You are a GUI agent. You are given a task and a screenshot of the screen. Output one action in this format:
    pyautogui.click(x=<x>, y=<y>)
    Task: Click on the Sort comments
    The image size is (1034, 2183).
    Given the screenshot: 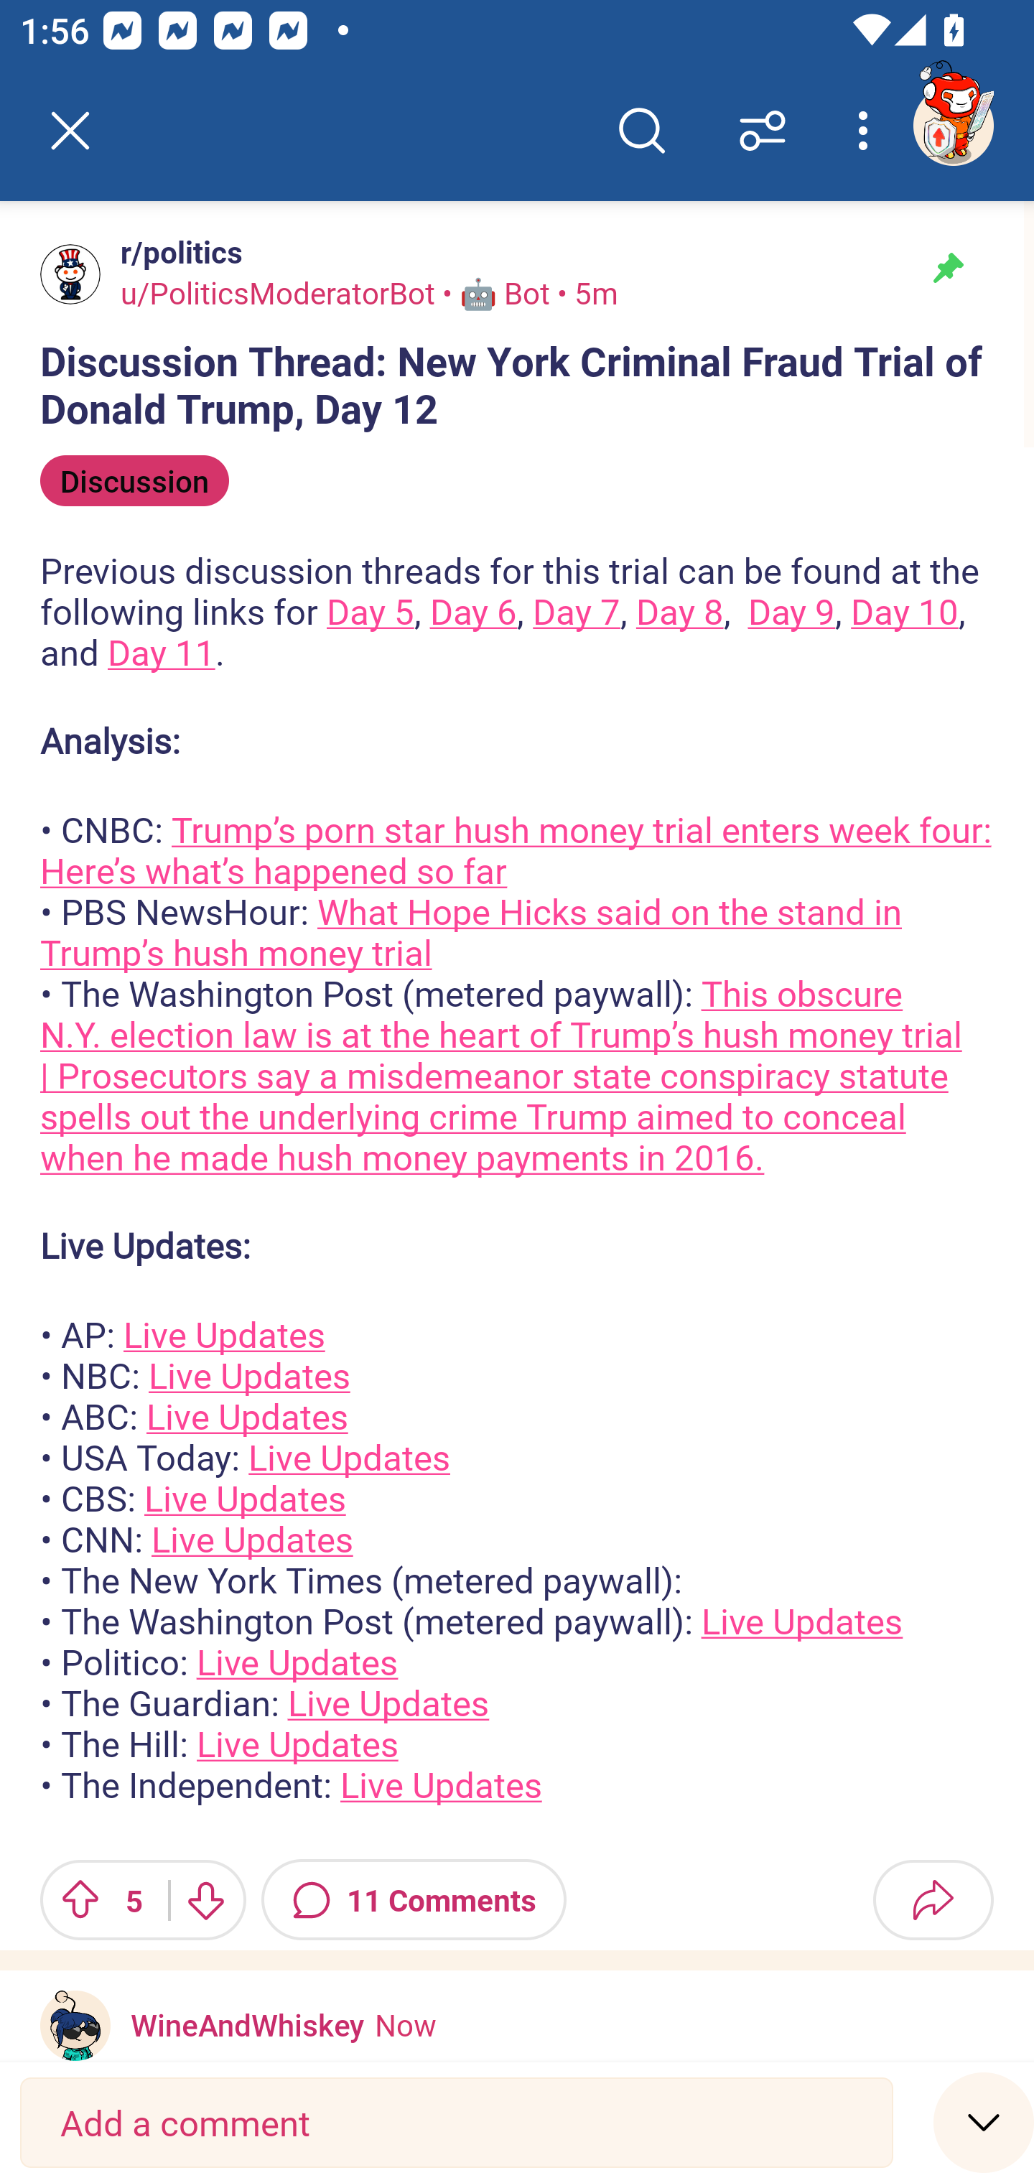 What is the action you would take?
    pyautogui.click(x=763, y=131)
    